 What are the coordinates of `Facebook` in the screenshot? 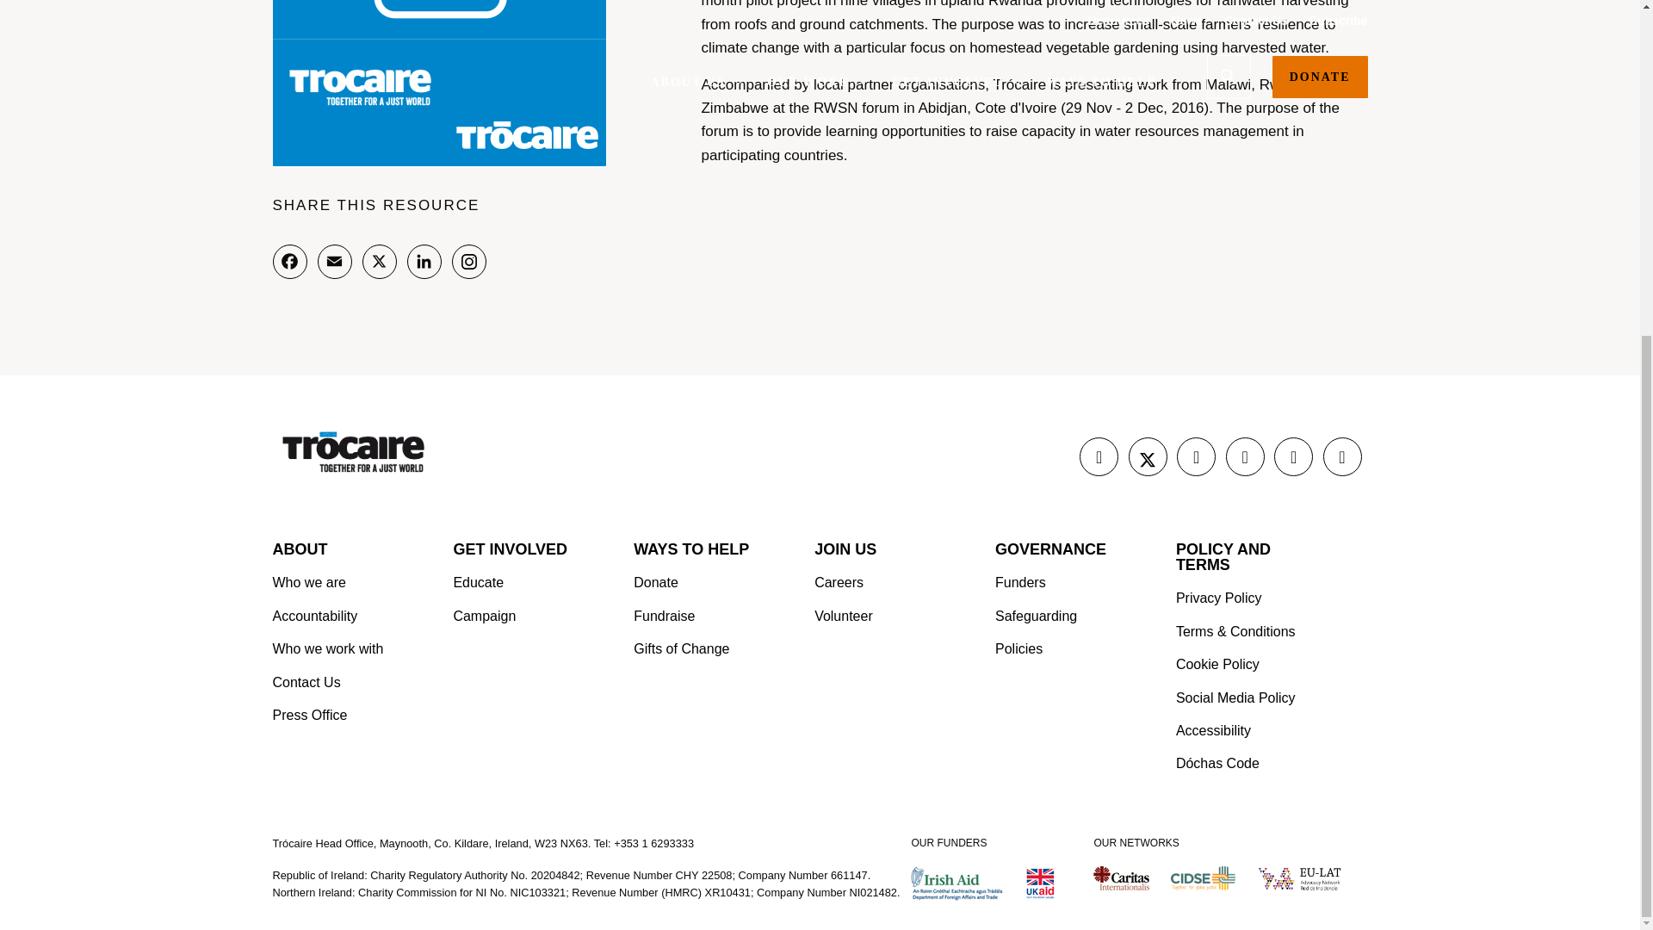 It's located at (289, 262).